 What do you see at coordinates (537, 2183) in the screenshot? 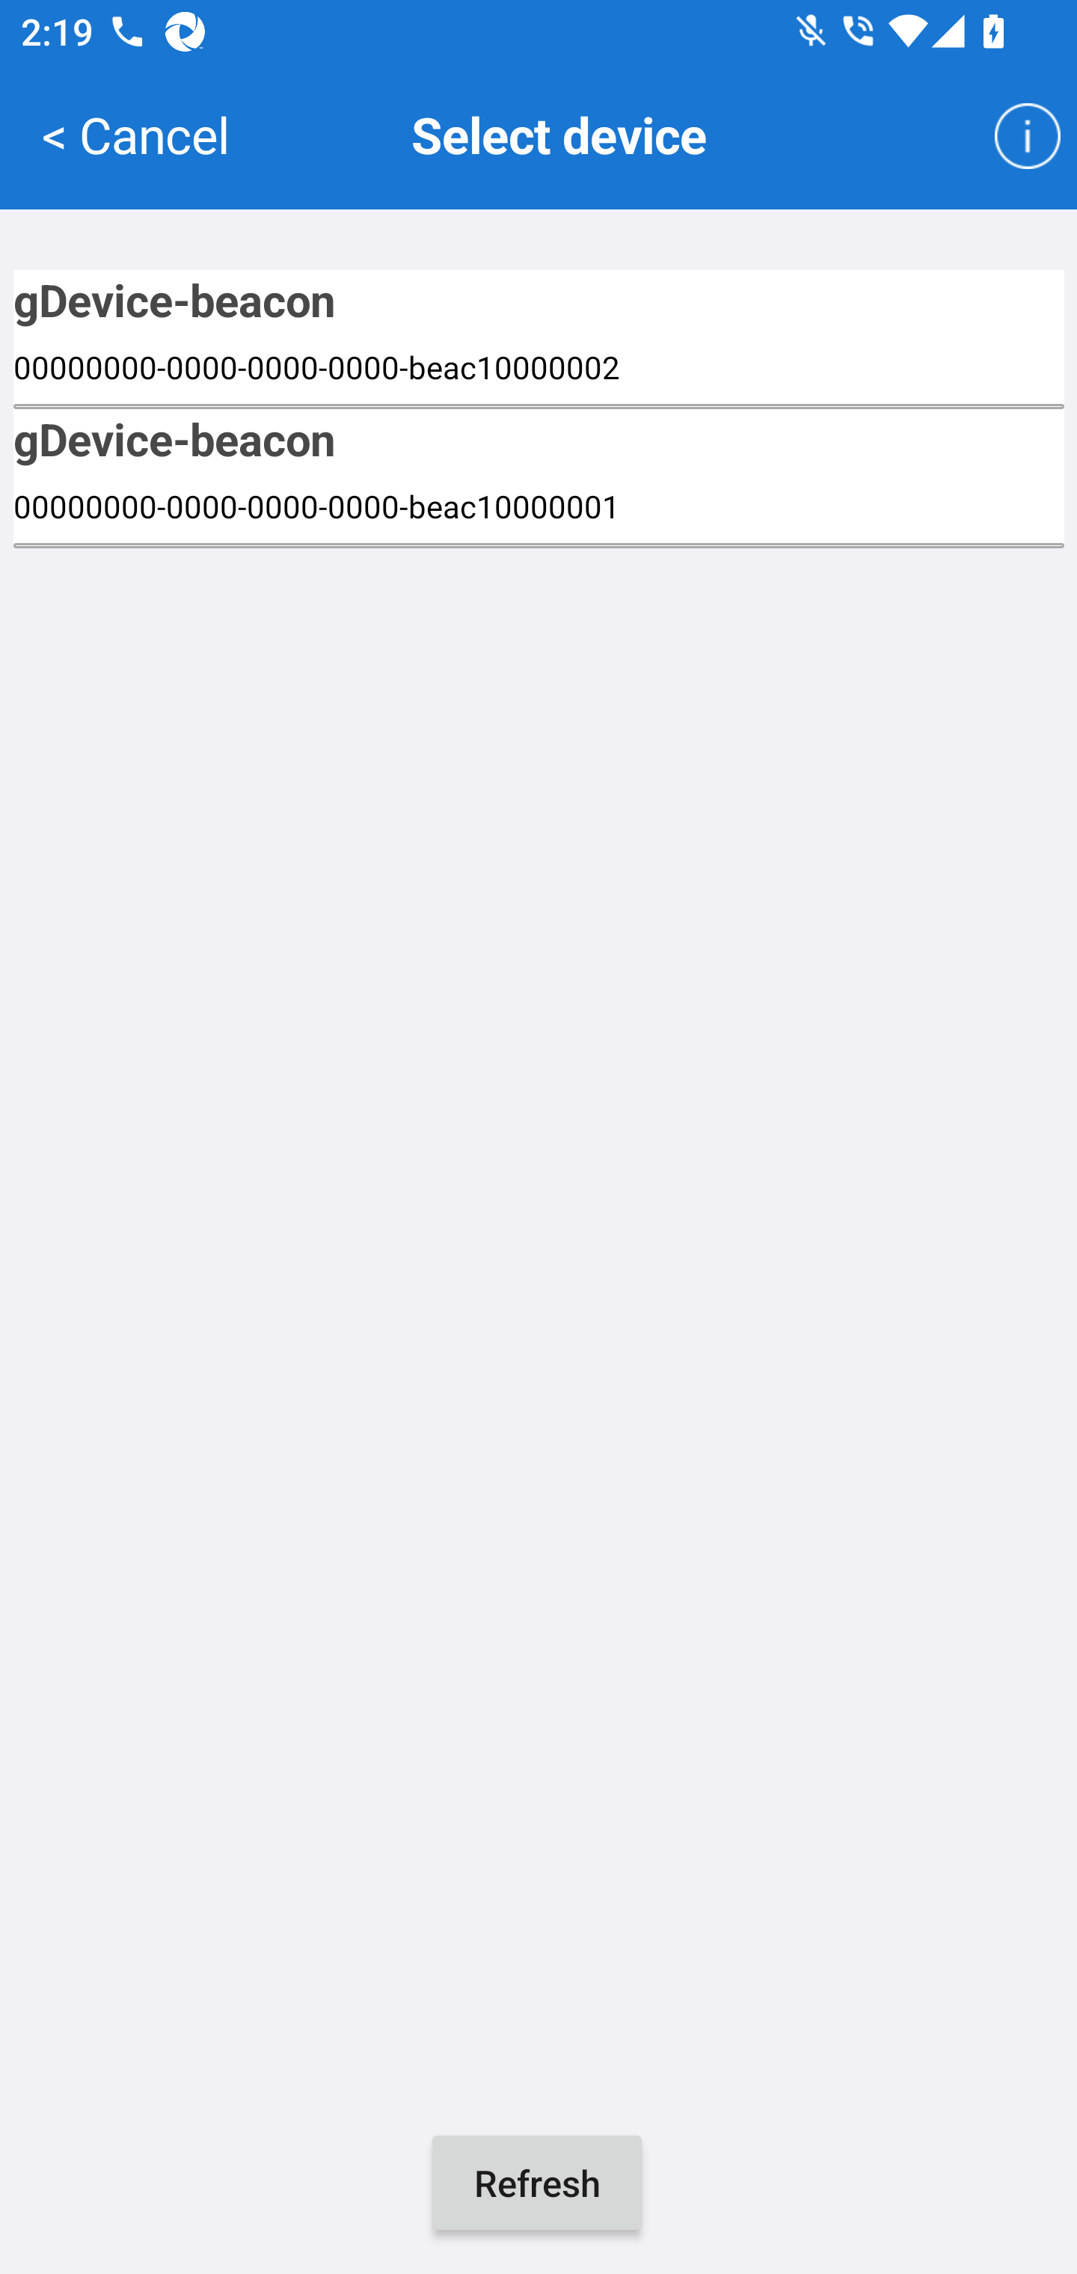
I see `Refresh` at bounding box center [537, 2183].